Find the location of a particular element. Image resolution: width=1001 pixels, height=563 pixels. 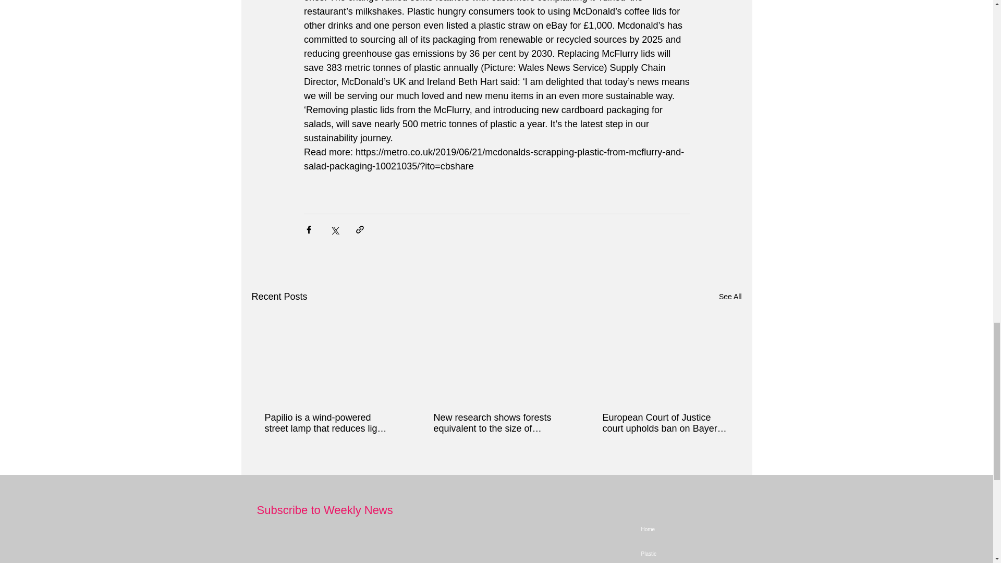

Subscribe to Weekly News is located at coordinates (324, 510).